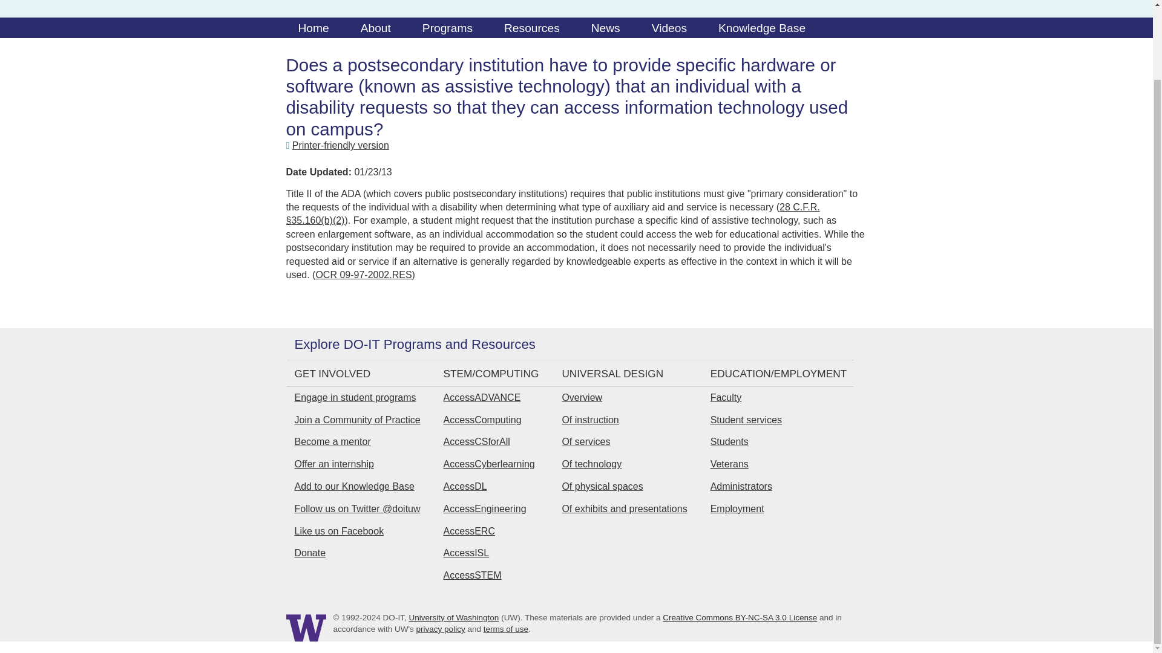 This screenshot has height=653, width=1162. Describe the element at coordinates (465, 486) in the screenshot. I see `AccessDL` at that location.